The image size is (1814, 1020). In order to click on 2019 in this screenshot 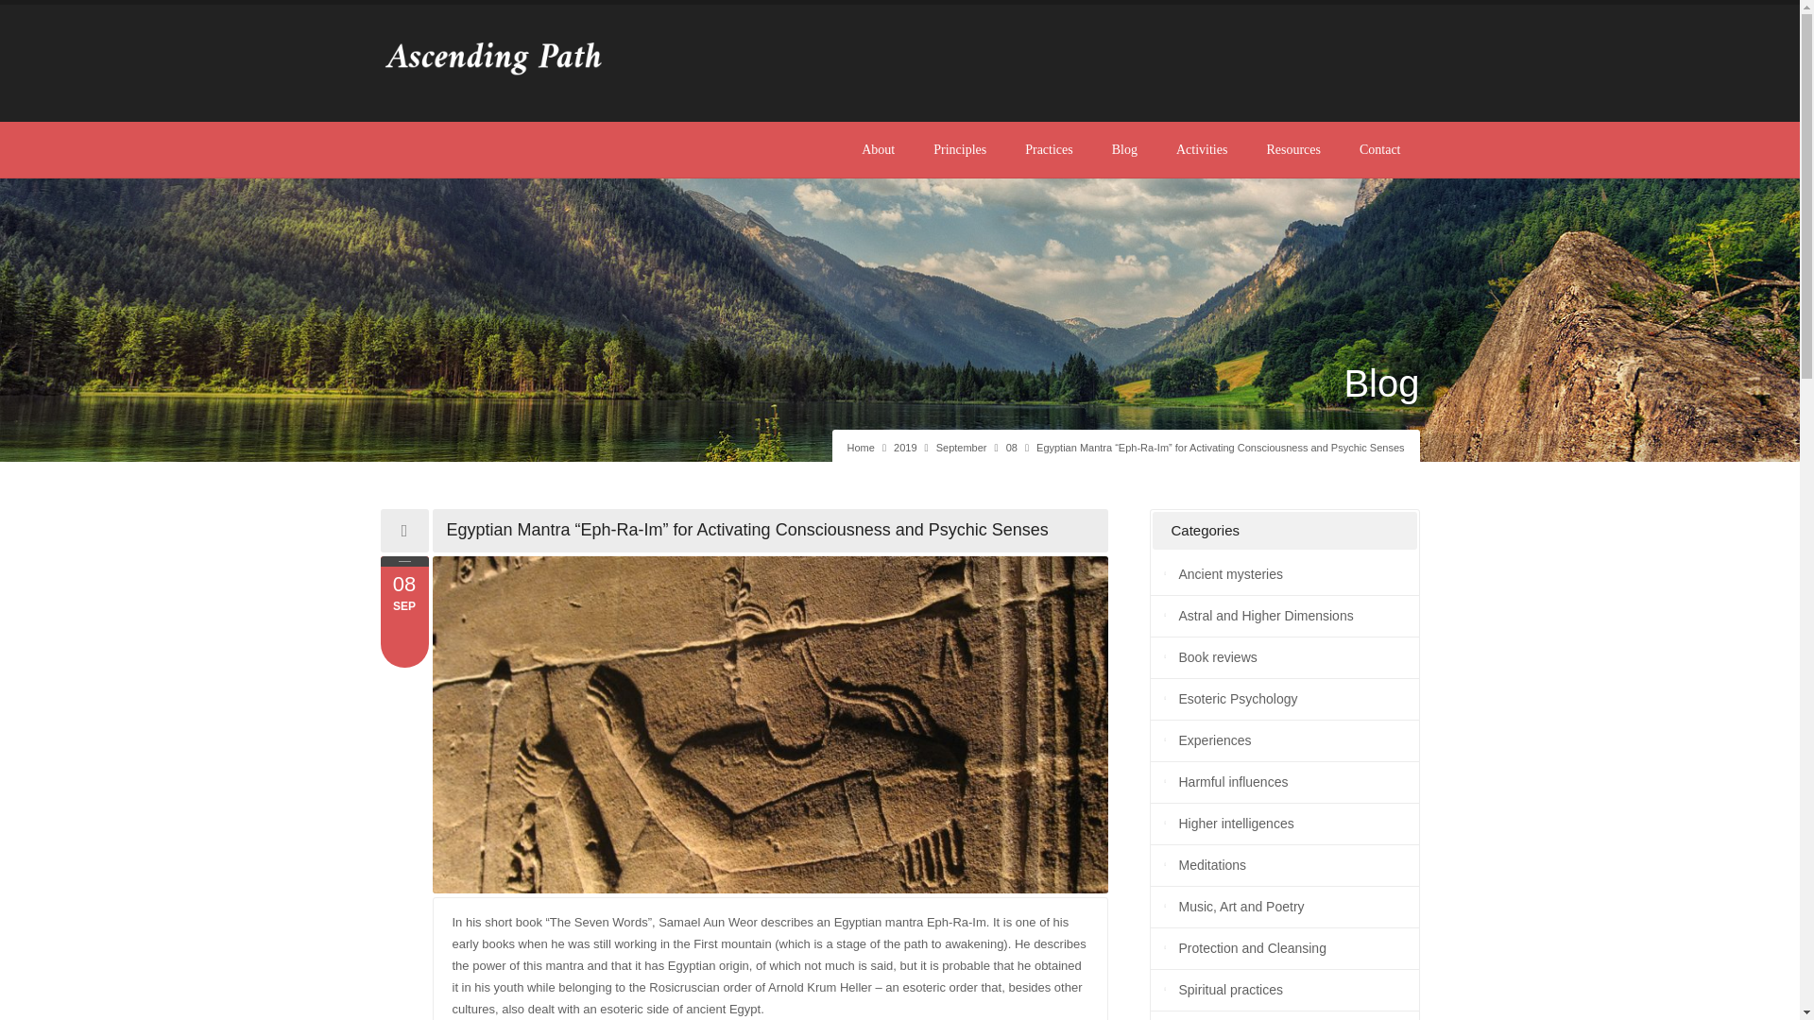, I will do `click(905, 447)`.